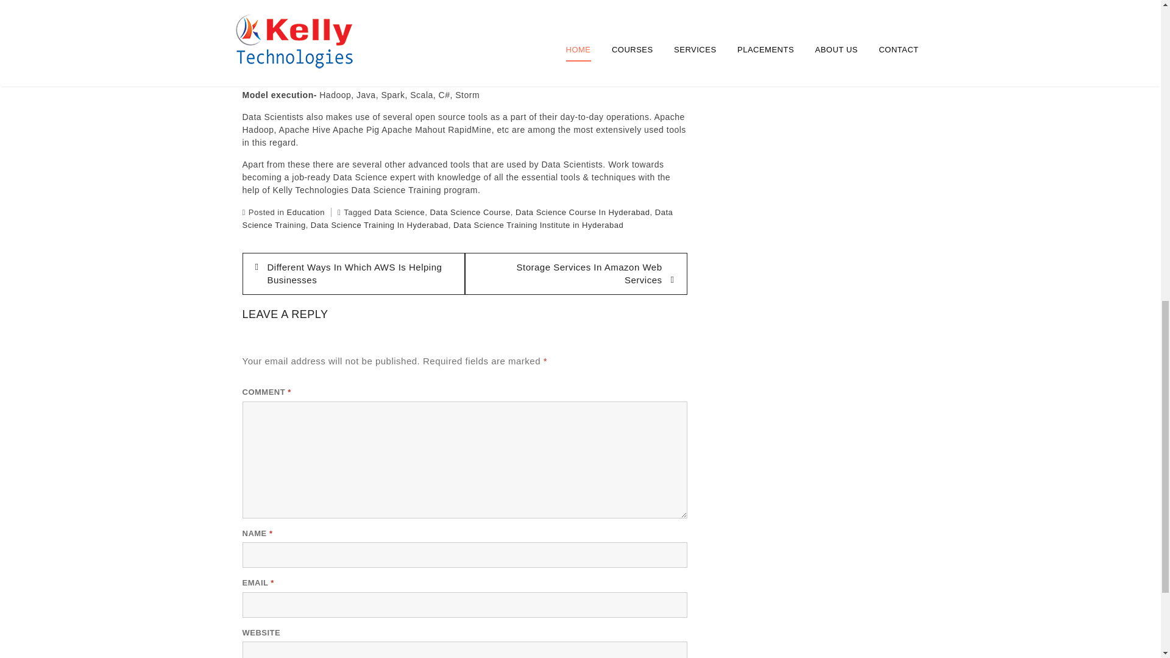 The image size is (1170, 658). I want to click on Data Science Course, so click(469, 212).